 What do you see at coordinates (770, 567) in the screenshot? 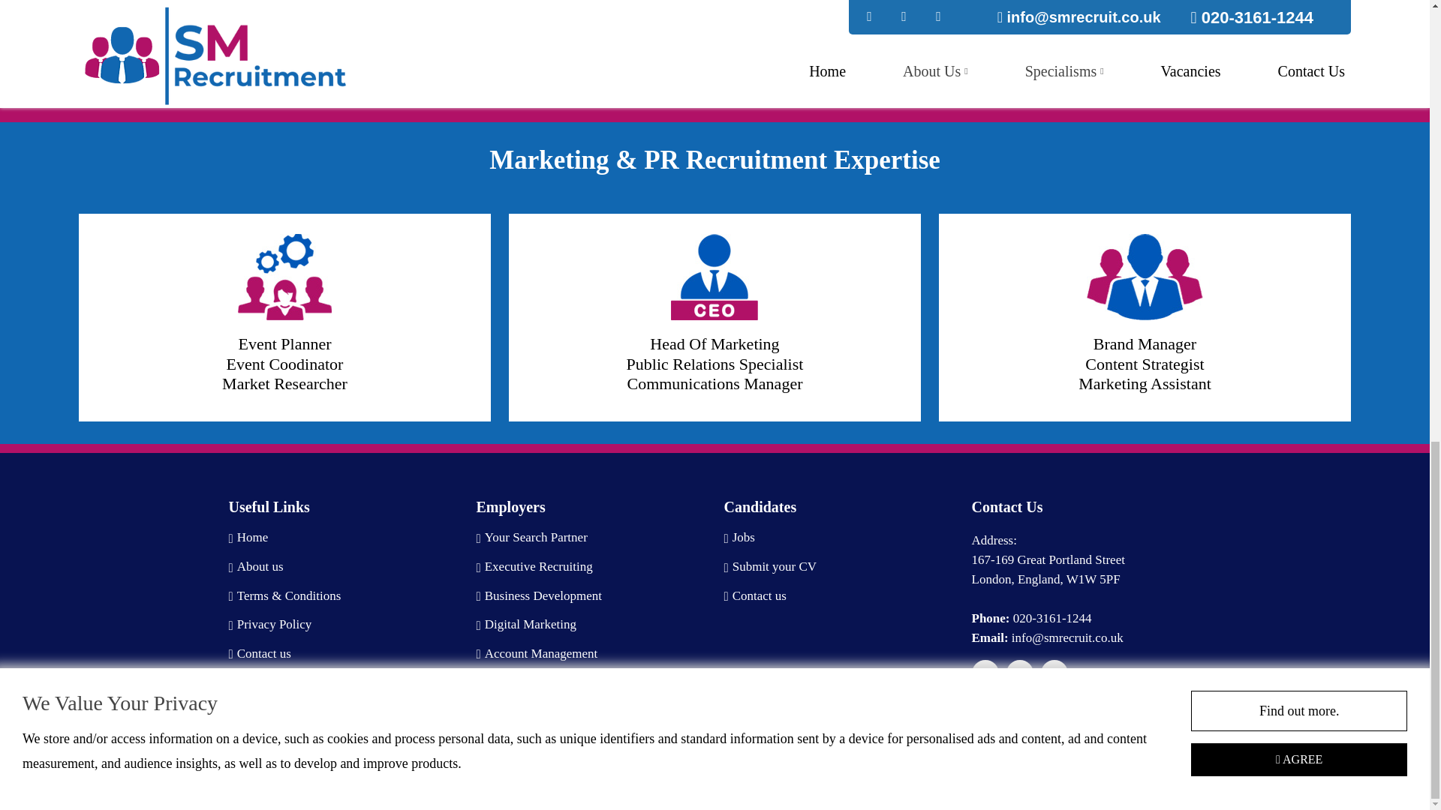
I see `Submit your CV` at bounding box center [770, 567].